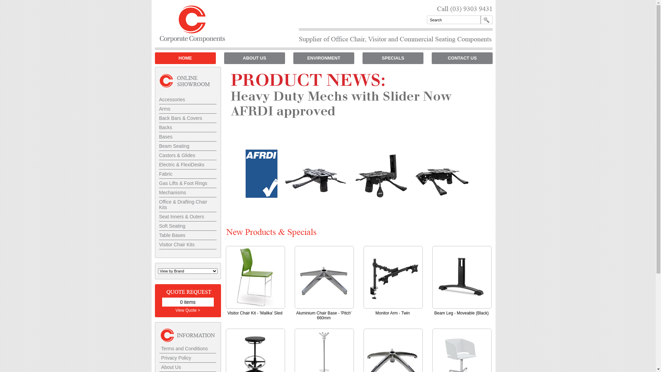 Image resolution: width=661 pixels, height=372 pixels. I want to click on ENVIRONMENT, so click(324, 58).